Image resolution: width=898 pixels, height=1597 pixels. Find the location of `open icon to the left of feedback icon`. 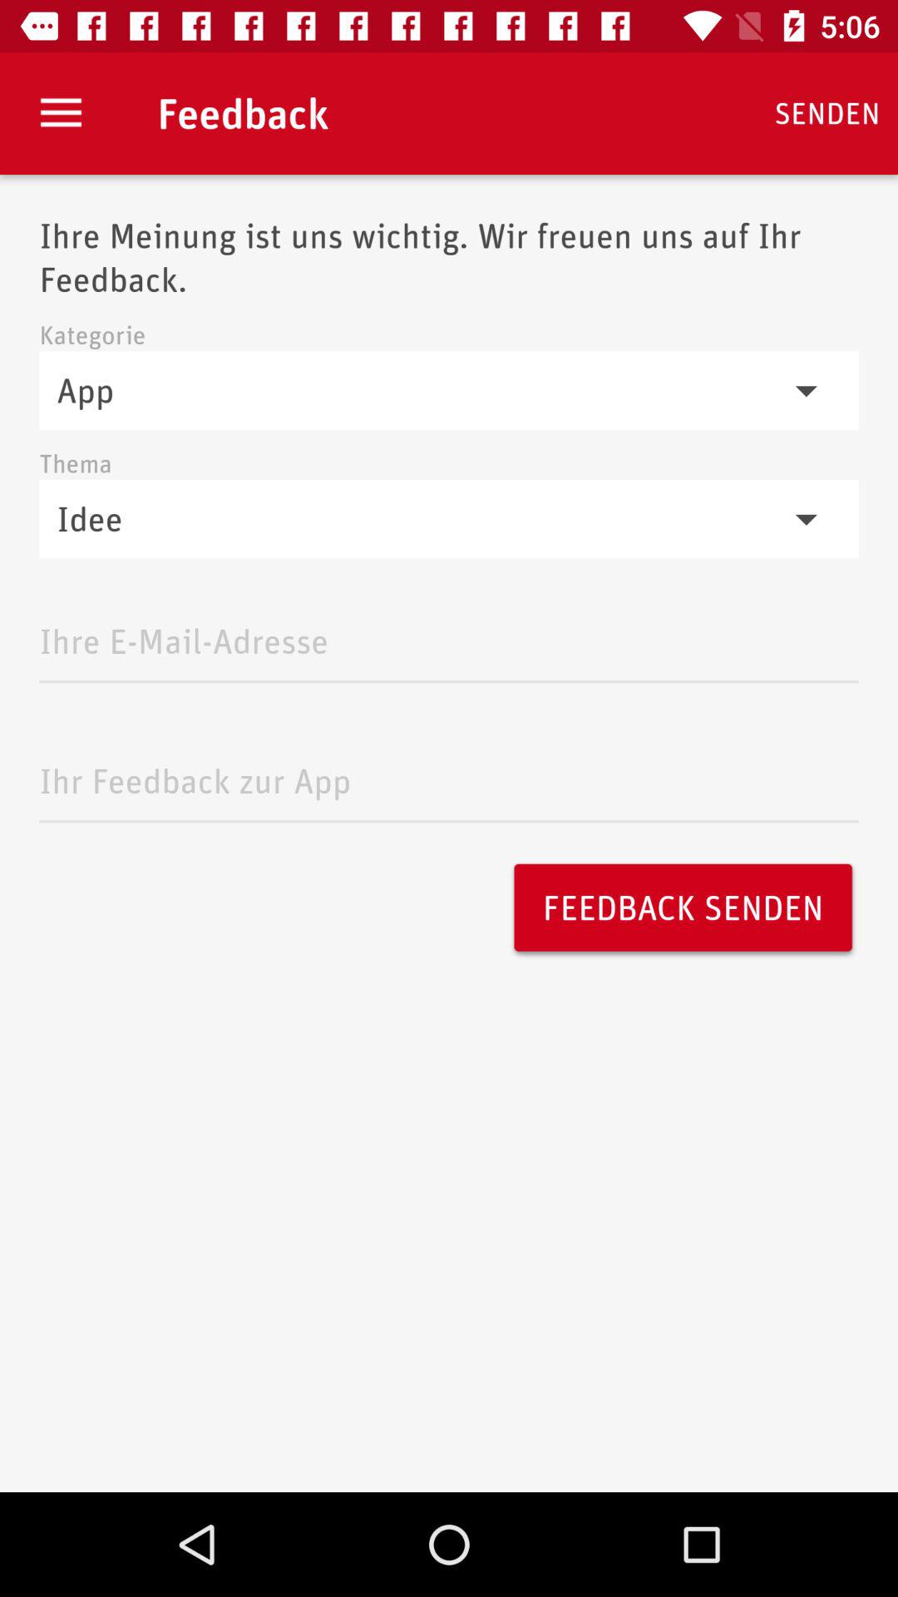

open icon to the left of feedback icon is located at coordinates (61, 113).